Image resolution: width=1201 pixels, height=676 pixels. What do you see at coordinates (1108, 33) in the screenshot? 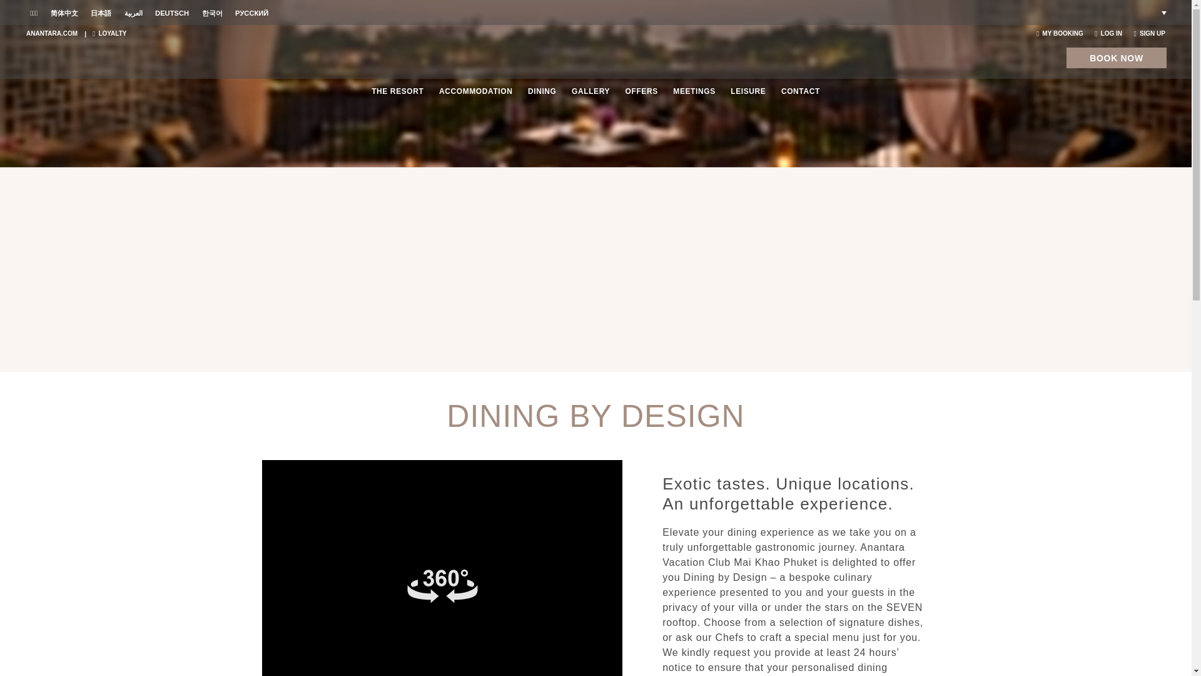
I see `LOG IN` at bounding box center [1108, 33].